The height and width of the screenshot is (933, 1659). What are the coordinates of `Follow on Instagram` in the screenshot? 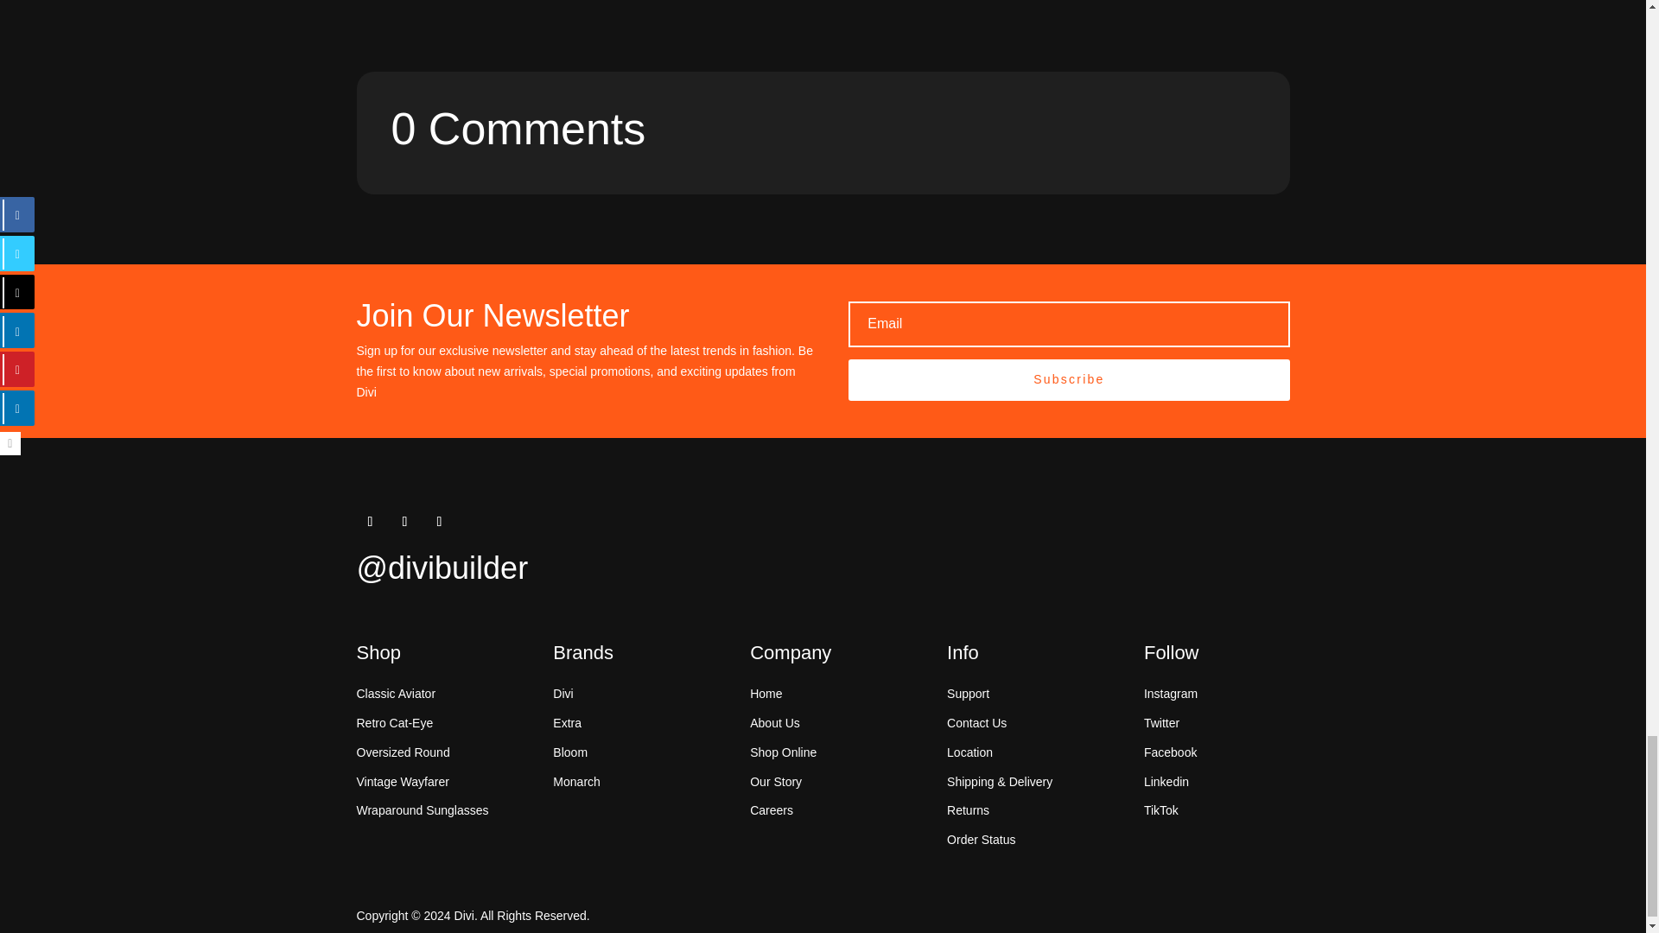 It's located at (439, 521).